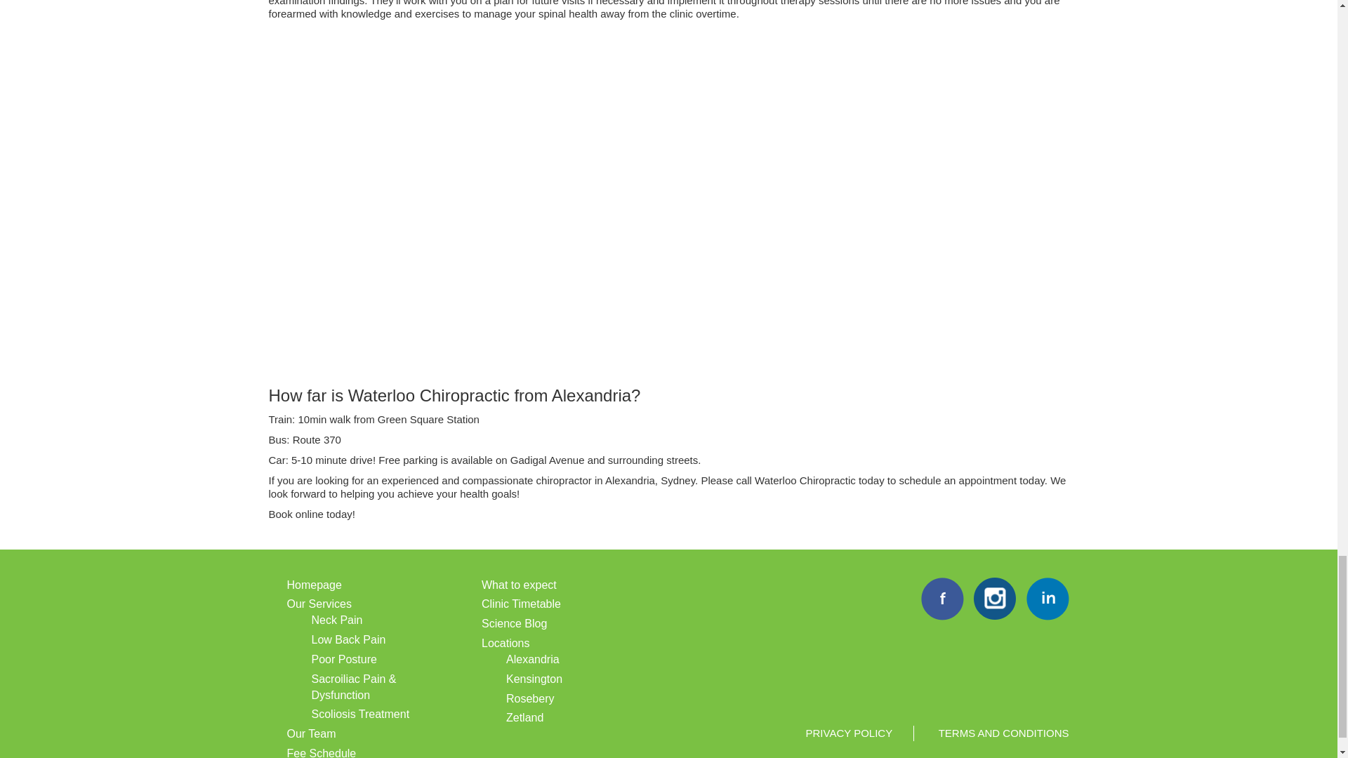  I want to click on Poor Posture, so click(344, 659).